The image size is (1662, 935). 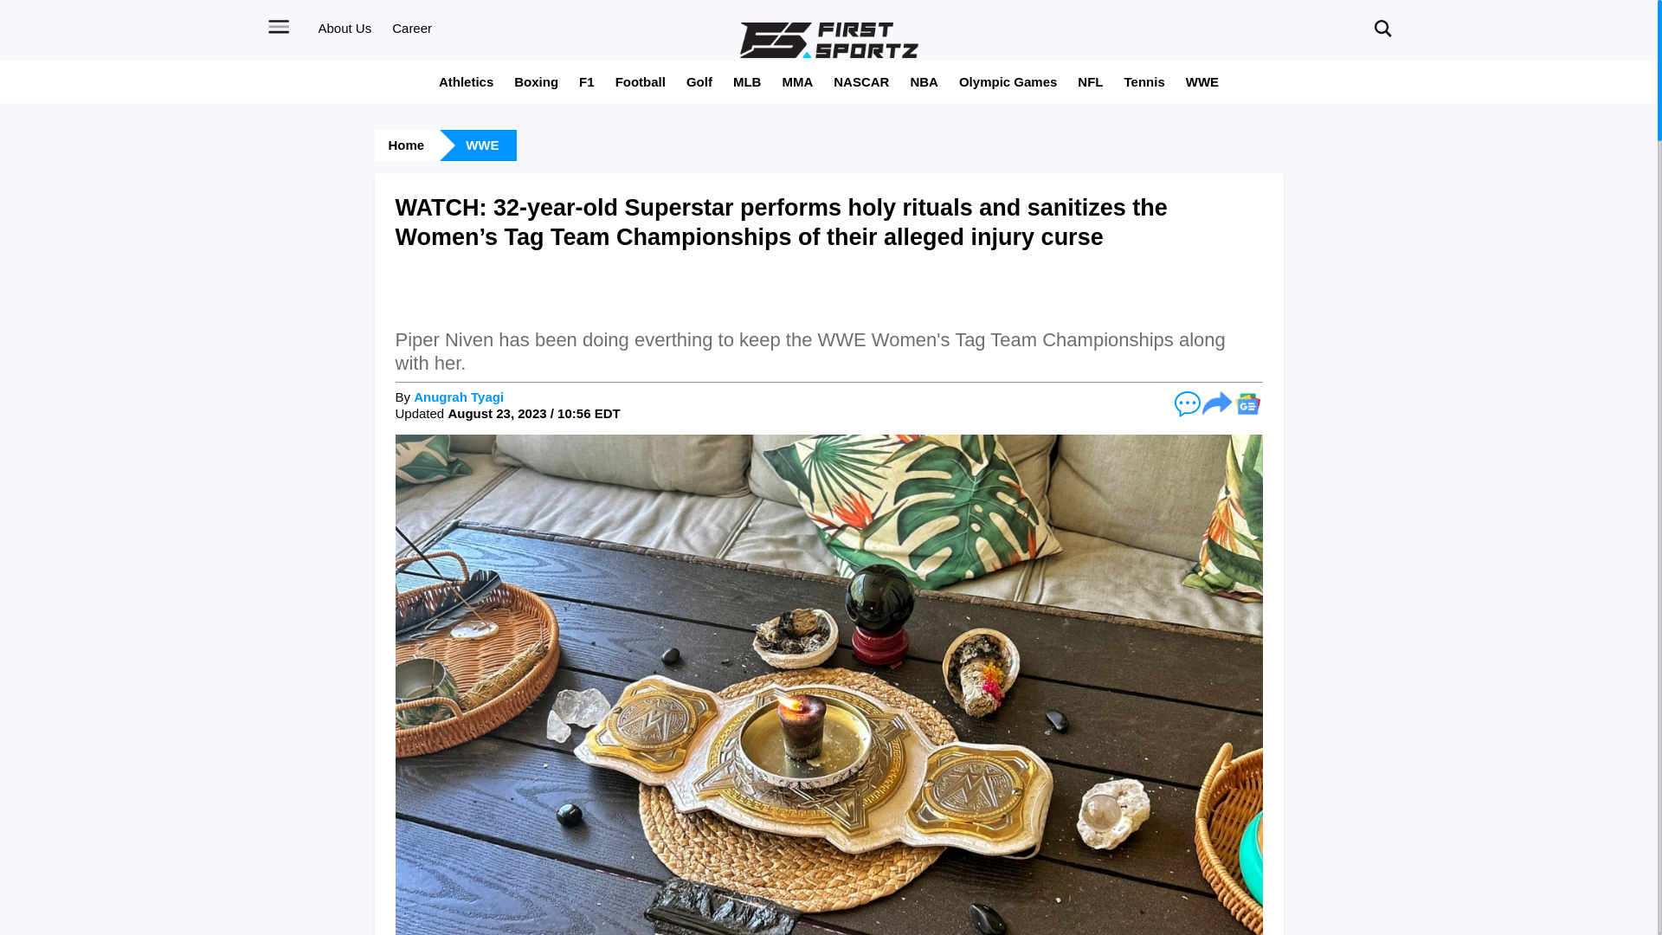 What do you see at coordinates (699, 81) in the screenshot?
I see `Golf` at bounding box center [699, 81].